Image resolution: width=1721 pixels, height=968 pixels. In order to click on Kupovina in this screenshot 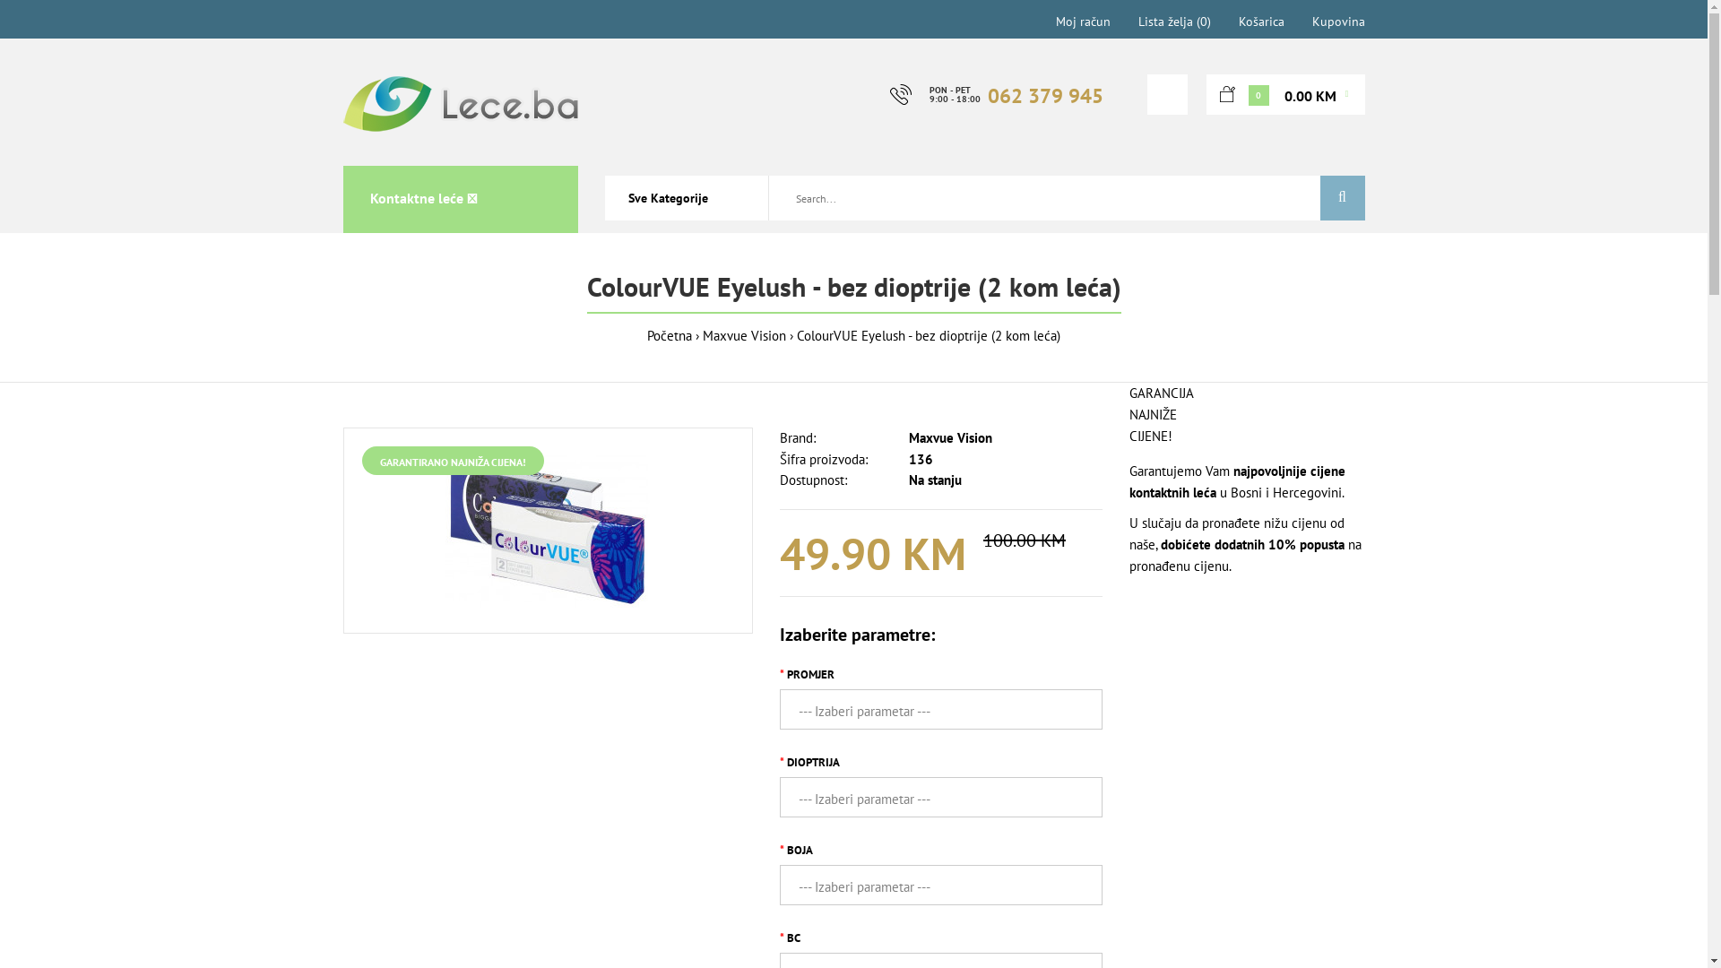, I will do `click(1339, 22)`.